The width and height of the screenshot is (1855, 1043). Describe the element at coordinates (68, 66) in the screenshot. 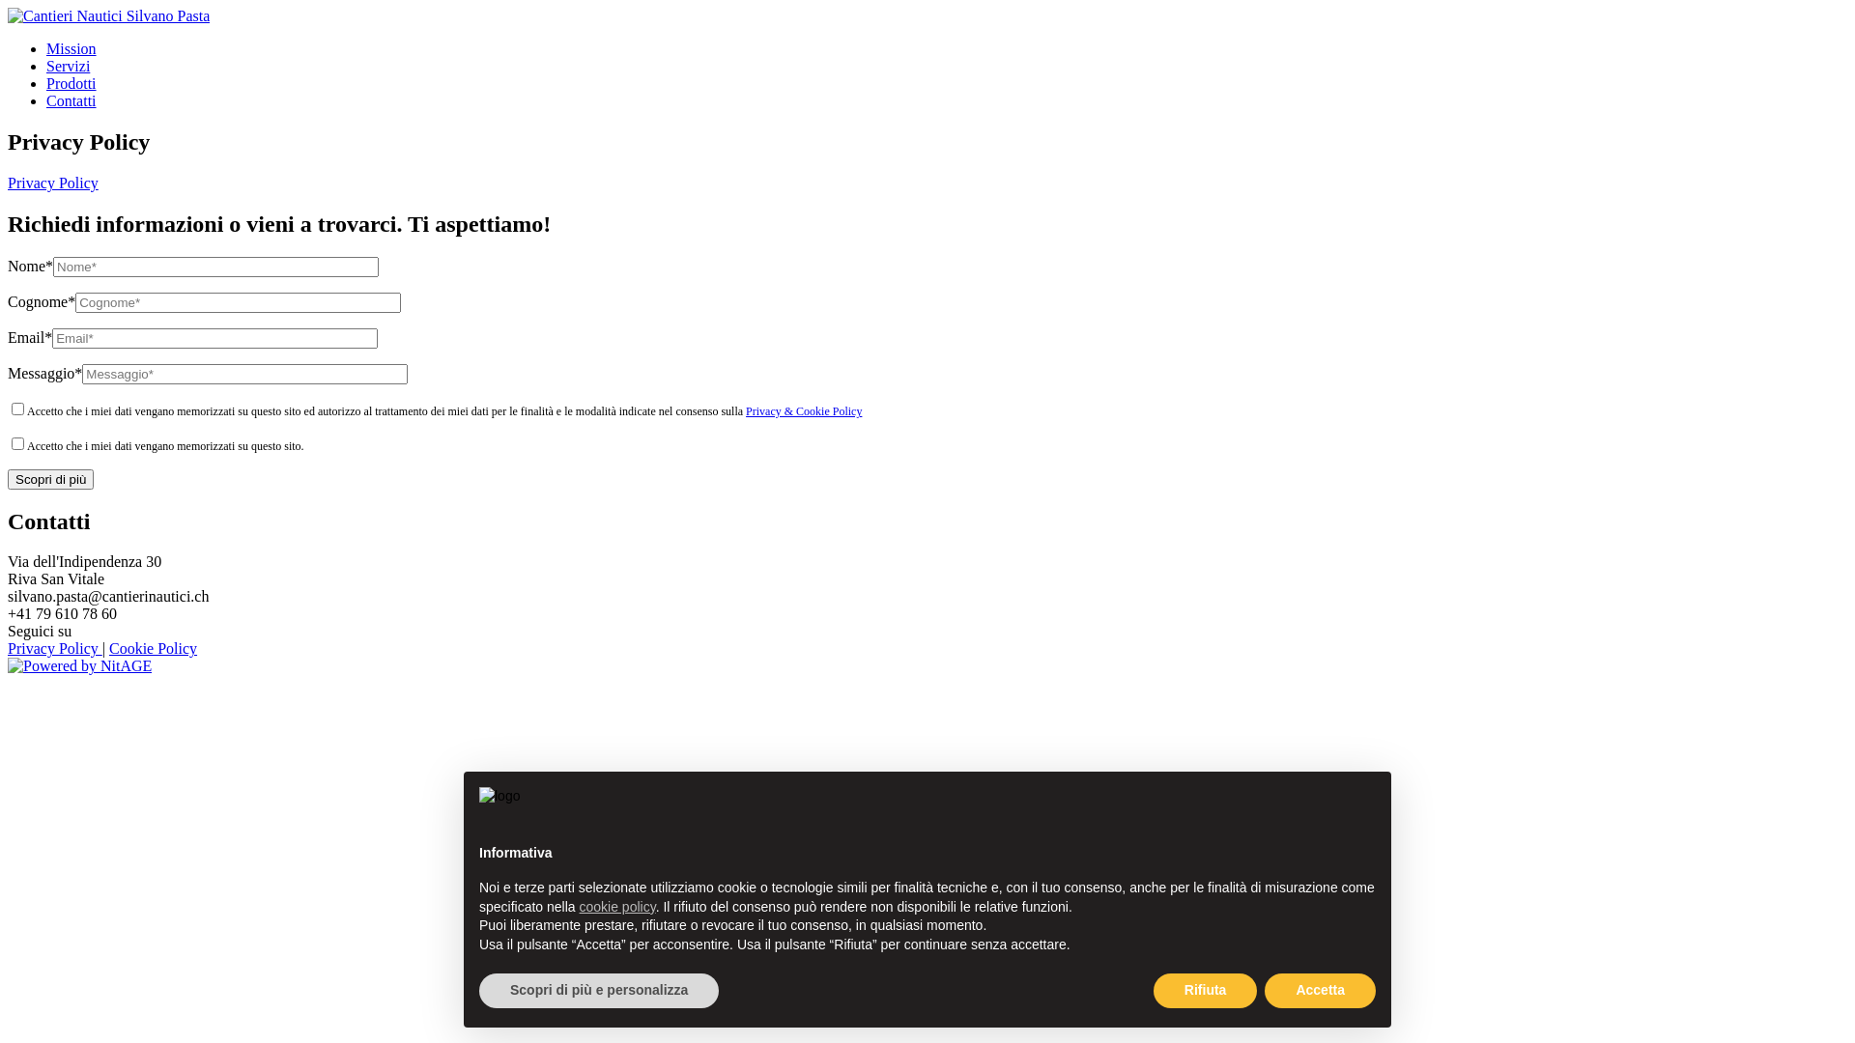

I see `Servizi` at that location.